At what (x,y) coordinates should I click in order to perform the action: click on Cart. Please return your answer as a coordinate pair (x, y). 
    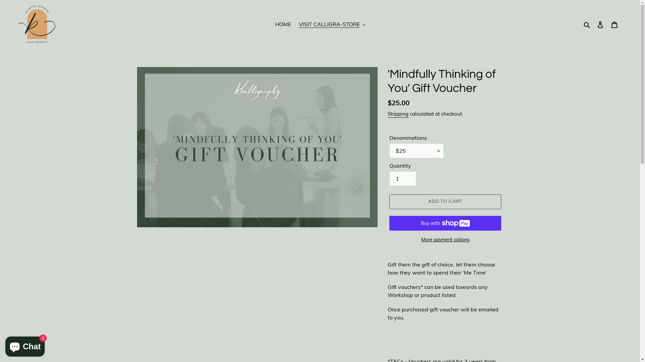
    Looking at the image, I should click on (614, 24).